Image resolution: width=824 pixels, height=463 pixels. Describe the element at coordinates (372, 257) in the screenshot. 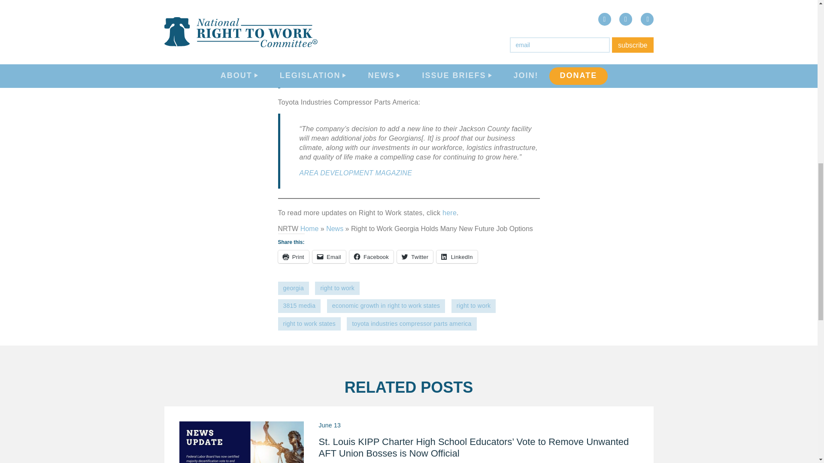

I see `Click to share on Facebook` at that location.